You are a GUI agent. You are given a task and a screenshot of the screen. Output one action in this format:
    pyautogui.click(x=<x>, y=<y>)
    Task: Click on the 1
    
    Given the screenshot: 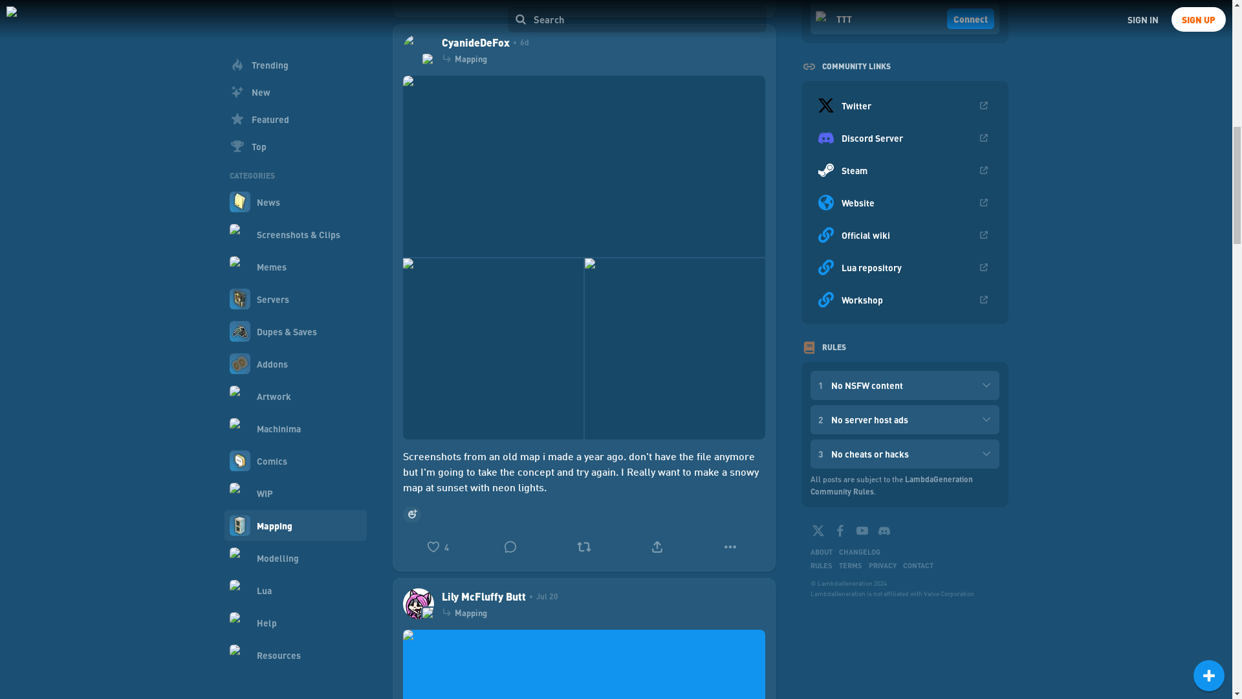 What is the action you would take?
    pyautogui.click(x=510, y=3)
    